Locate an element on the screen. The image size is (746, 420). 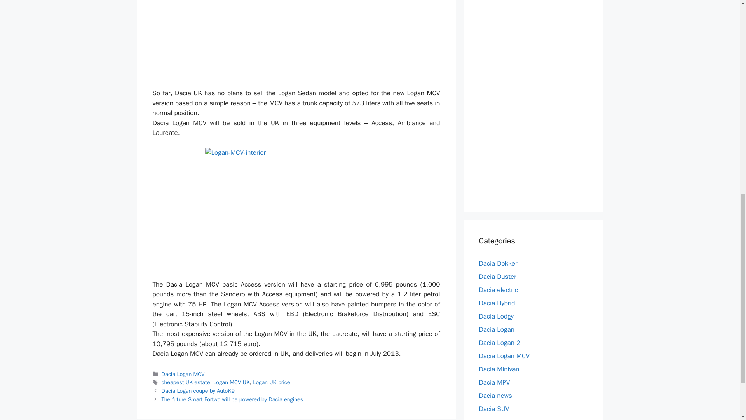
Dacia Lodgy is located at coordinates (496, 316).